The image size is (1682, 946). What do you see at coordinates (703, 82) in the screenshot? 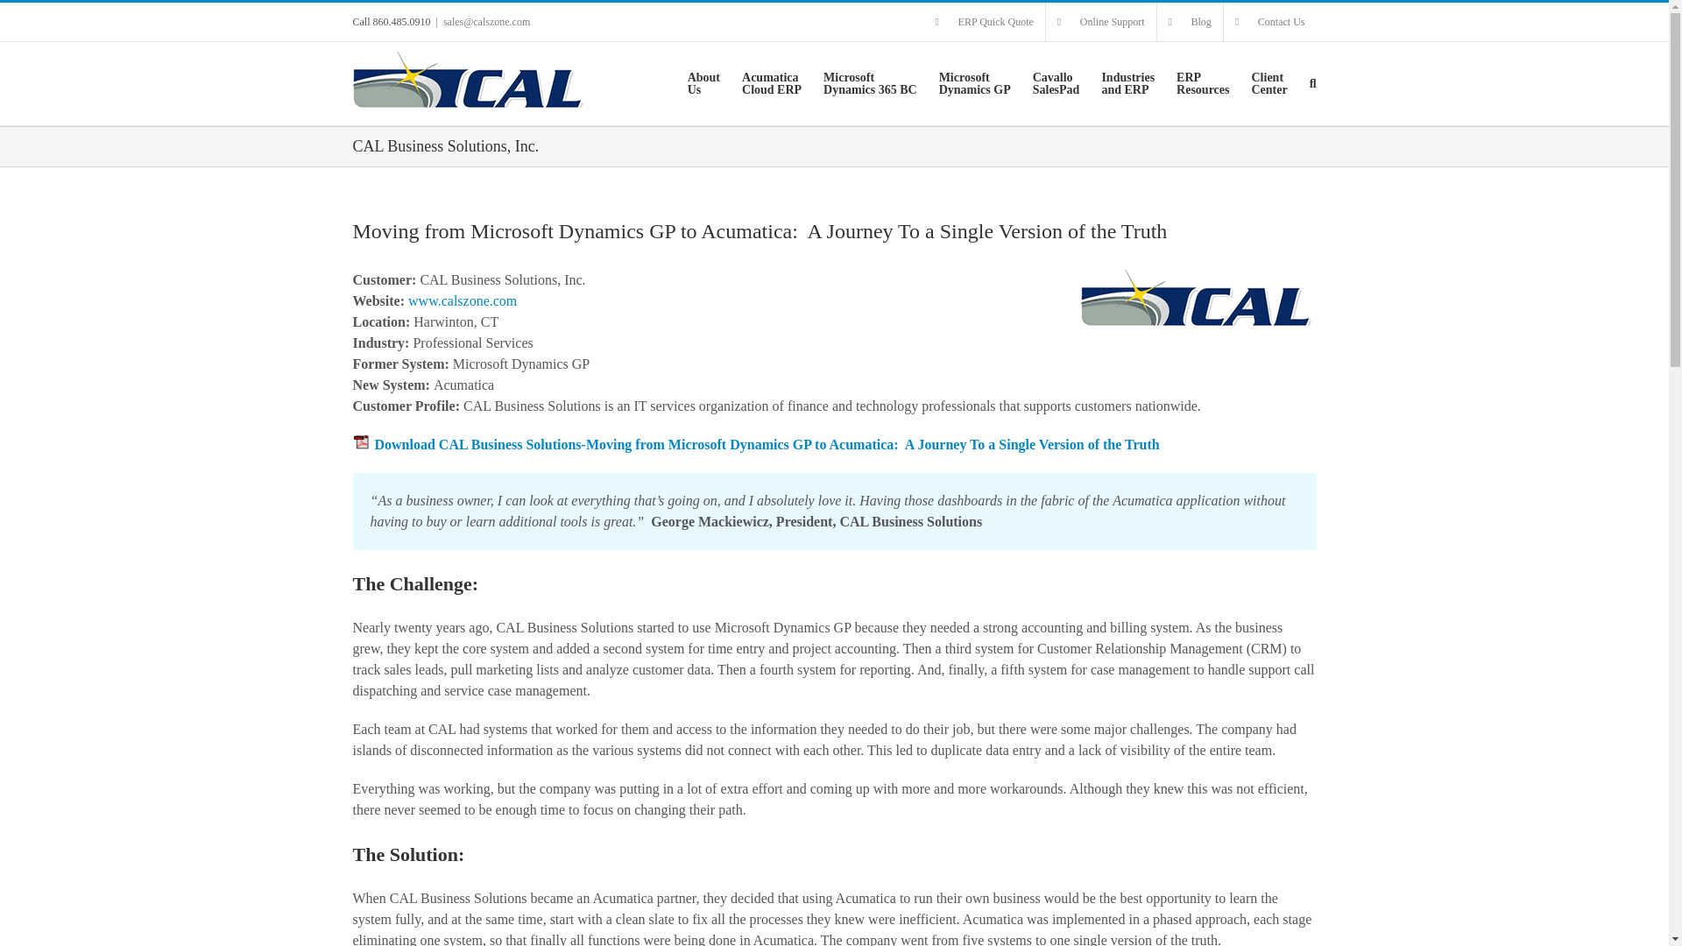
I see `Search` at bounding box center [703, 82].